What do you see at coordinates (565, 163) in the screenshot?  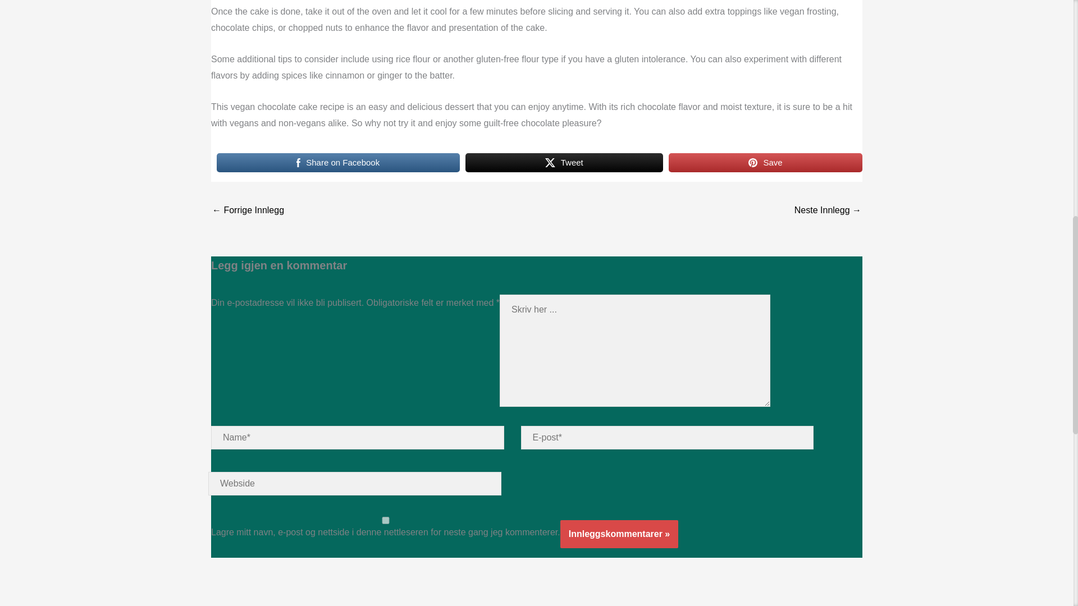 I see `Tweet` at bounding box center [565, 163].